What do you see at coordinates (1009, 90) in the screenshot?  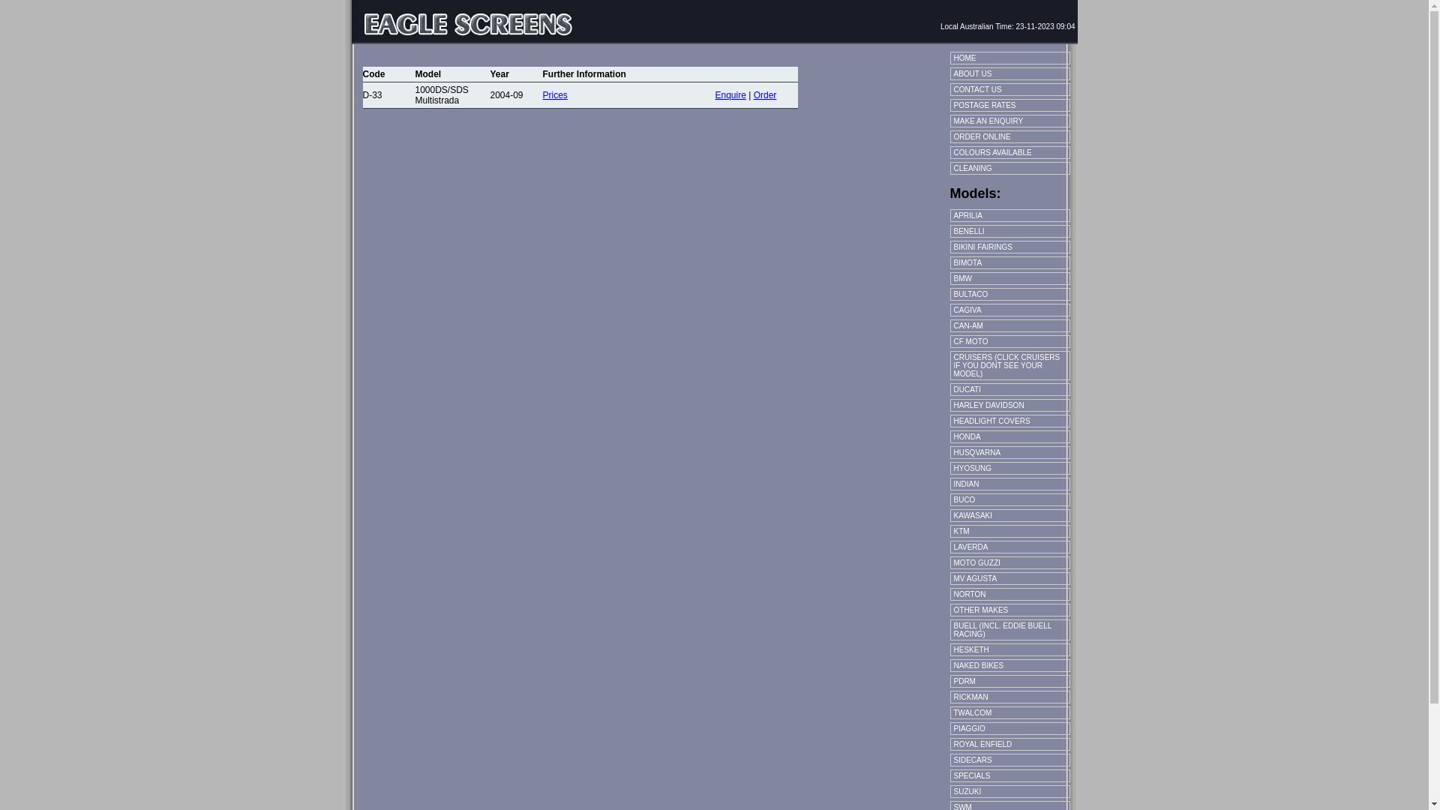 I see `CONTACT US` at bounding box center [1009, 90].